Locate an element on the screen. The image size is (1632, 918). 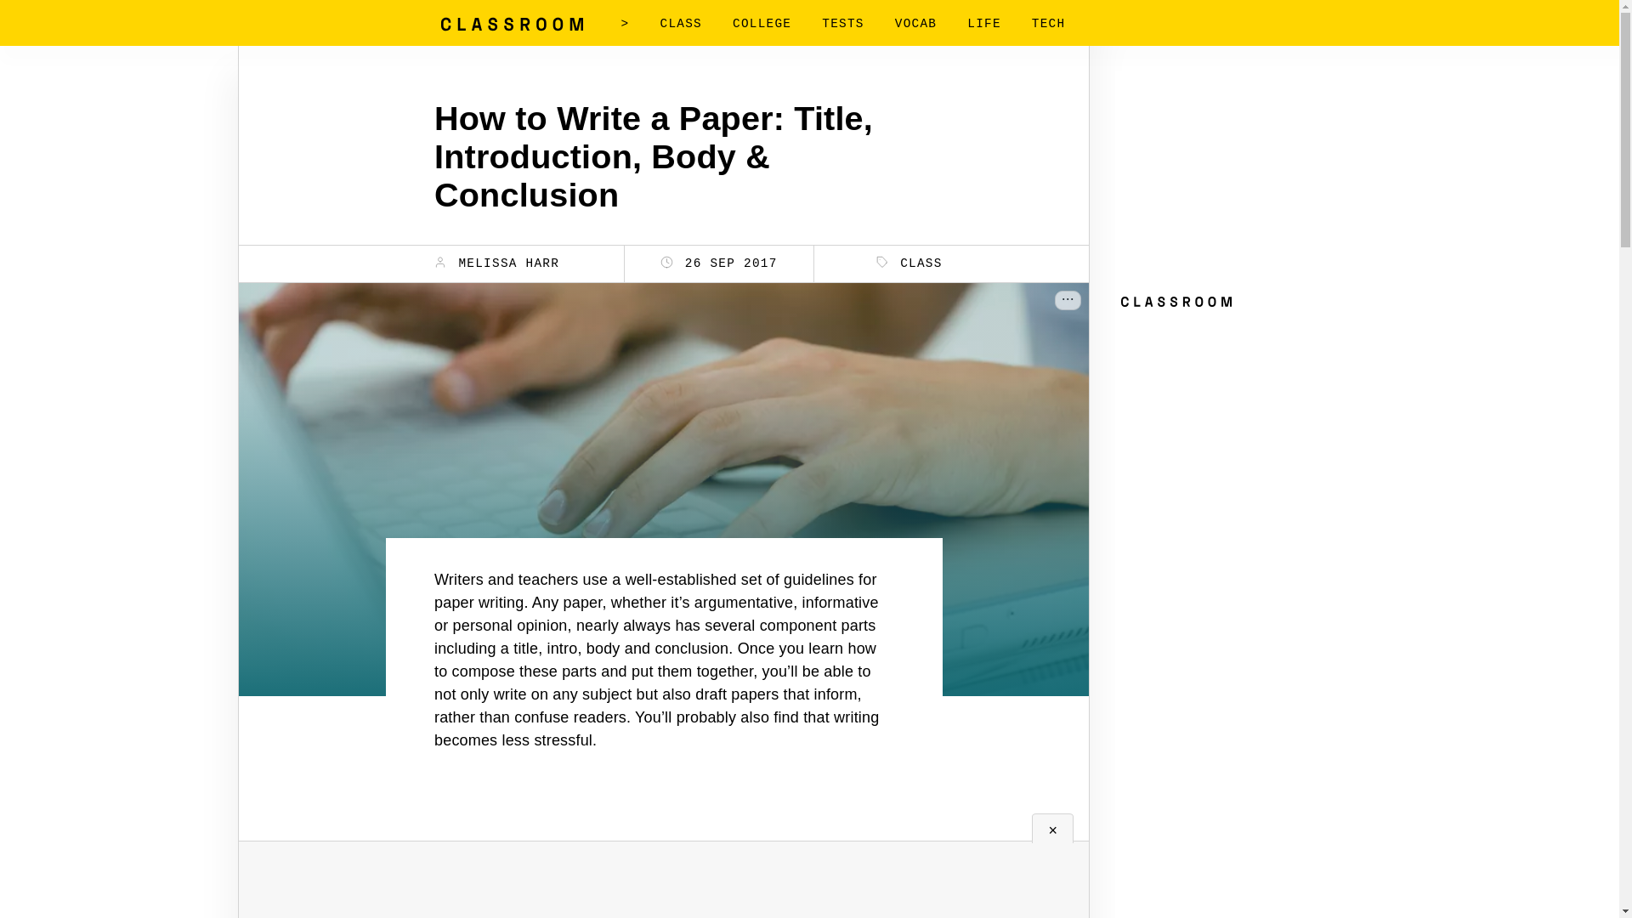
VOCAB is located at coordinates (915, 24).